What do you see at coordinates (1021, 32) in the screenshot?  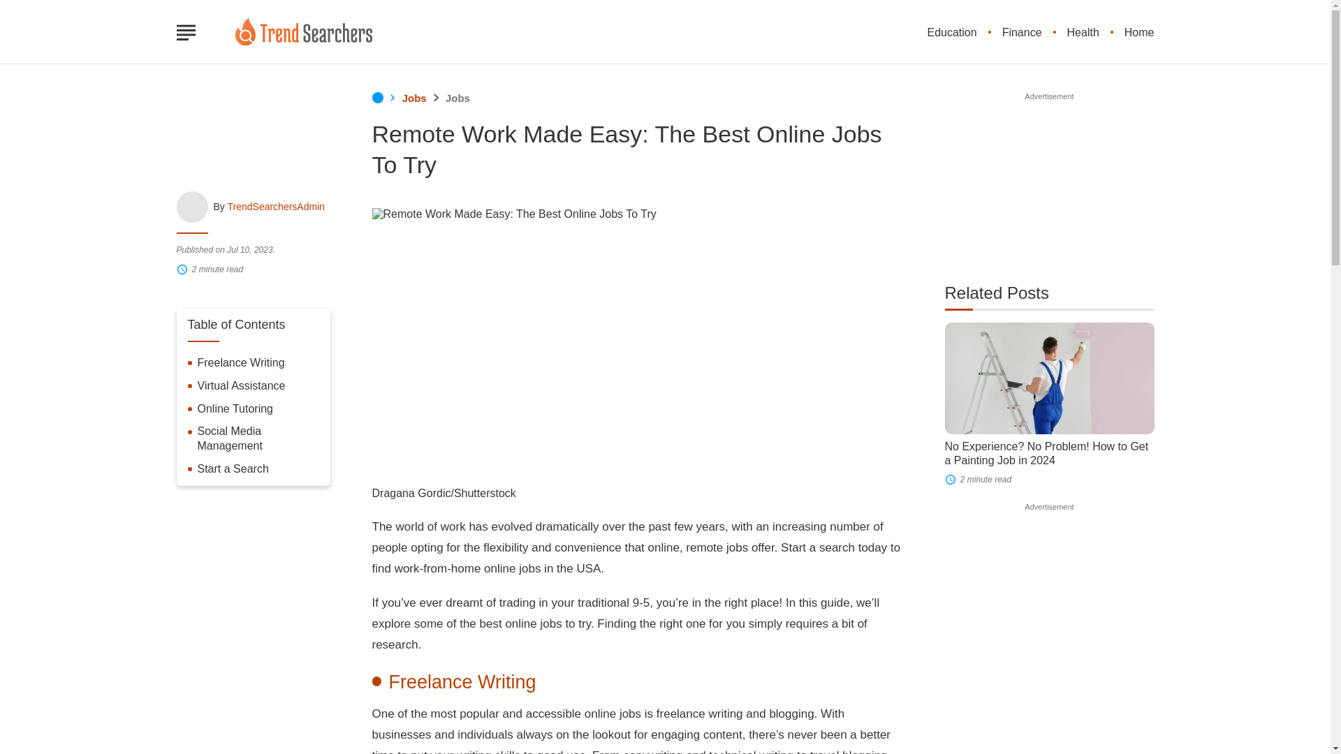 I see `Finance` at bounding box center [1021, 32].